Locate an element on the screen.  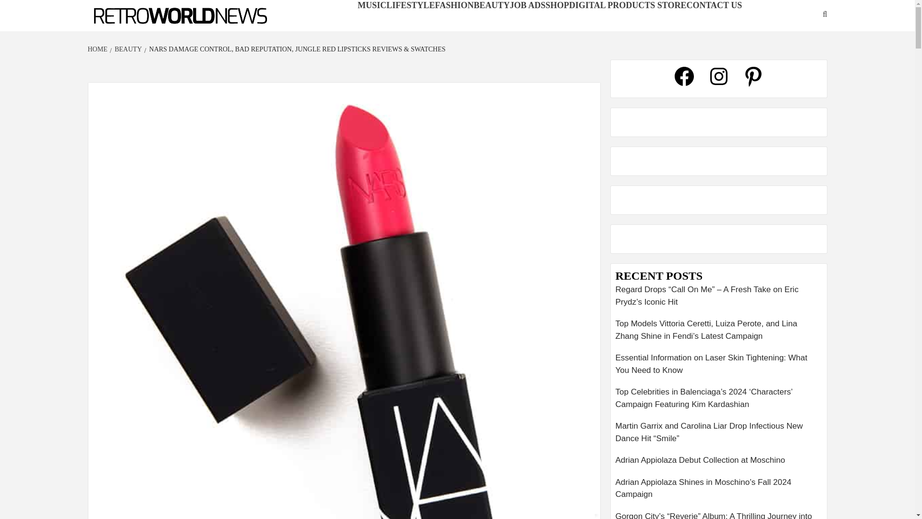
MUSIC is located at coordinates (372, 5).